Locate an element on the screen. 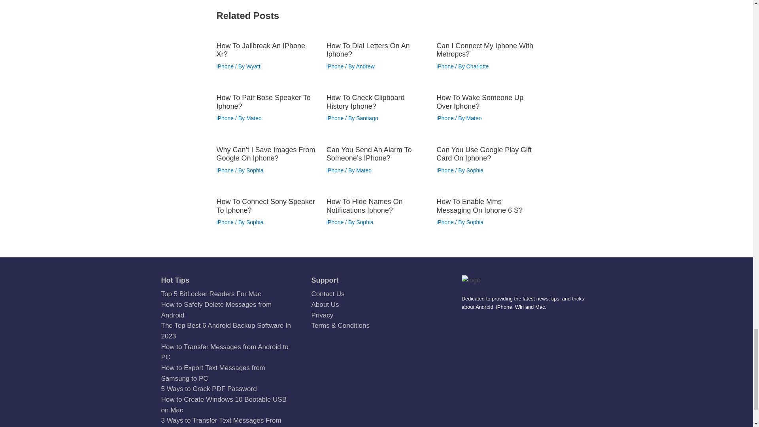 The width and height of the screenshot is (759, 427). View all posts by Mateo is located at coordinates (254, 118).